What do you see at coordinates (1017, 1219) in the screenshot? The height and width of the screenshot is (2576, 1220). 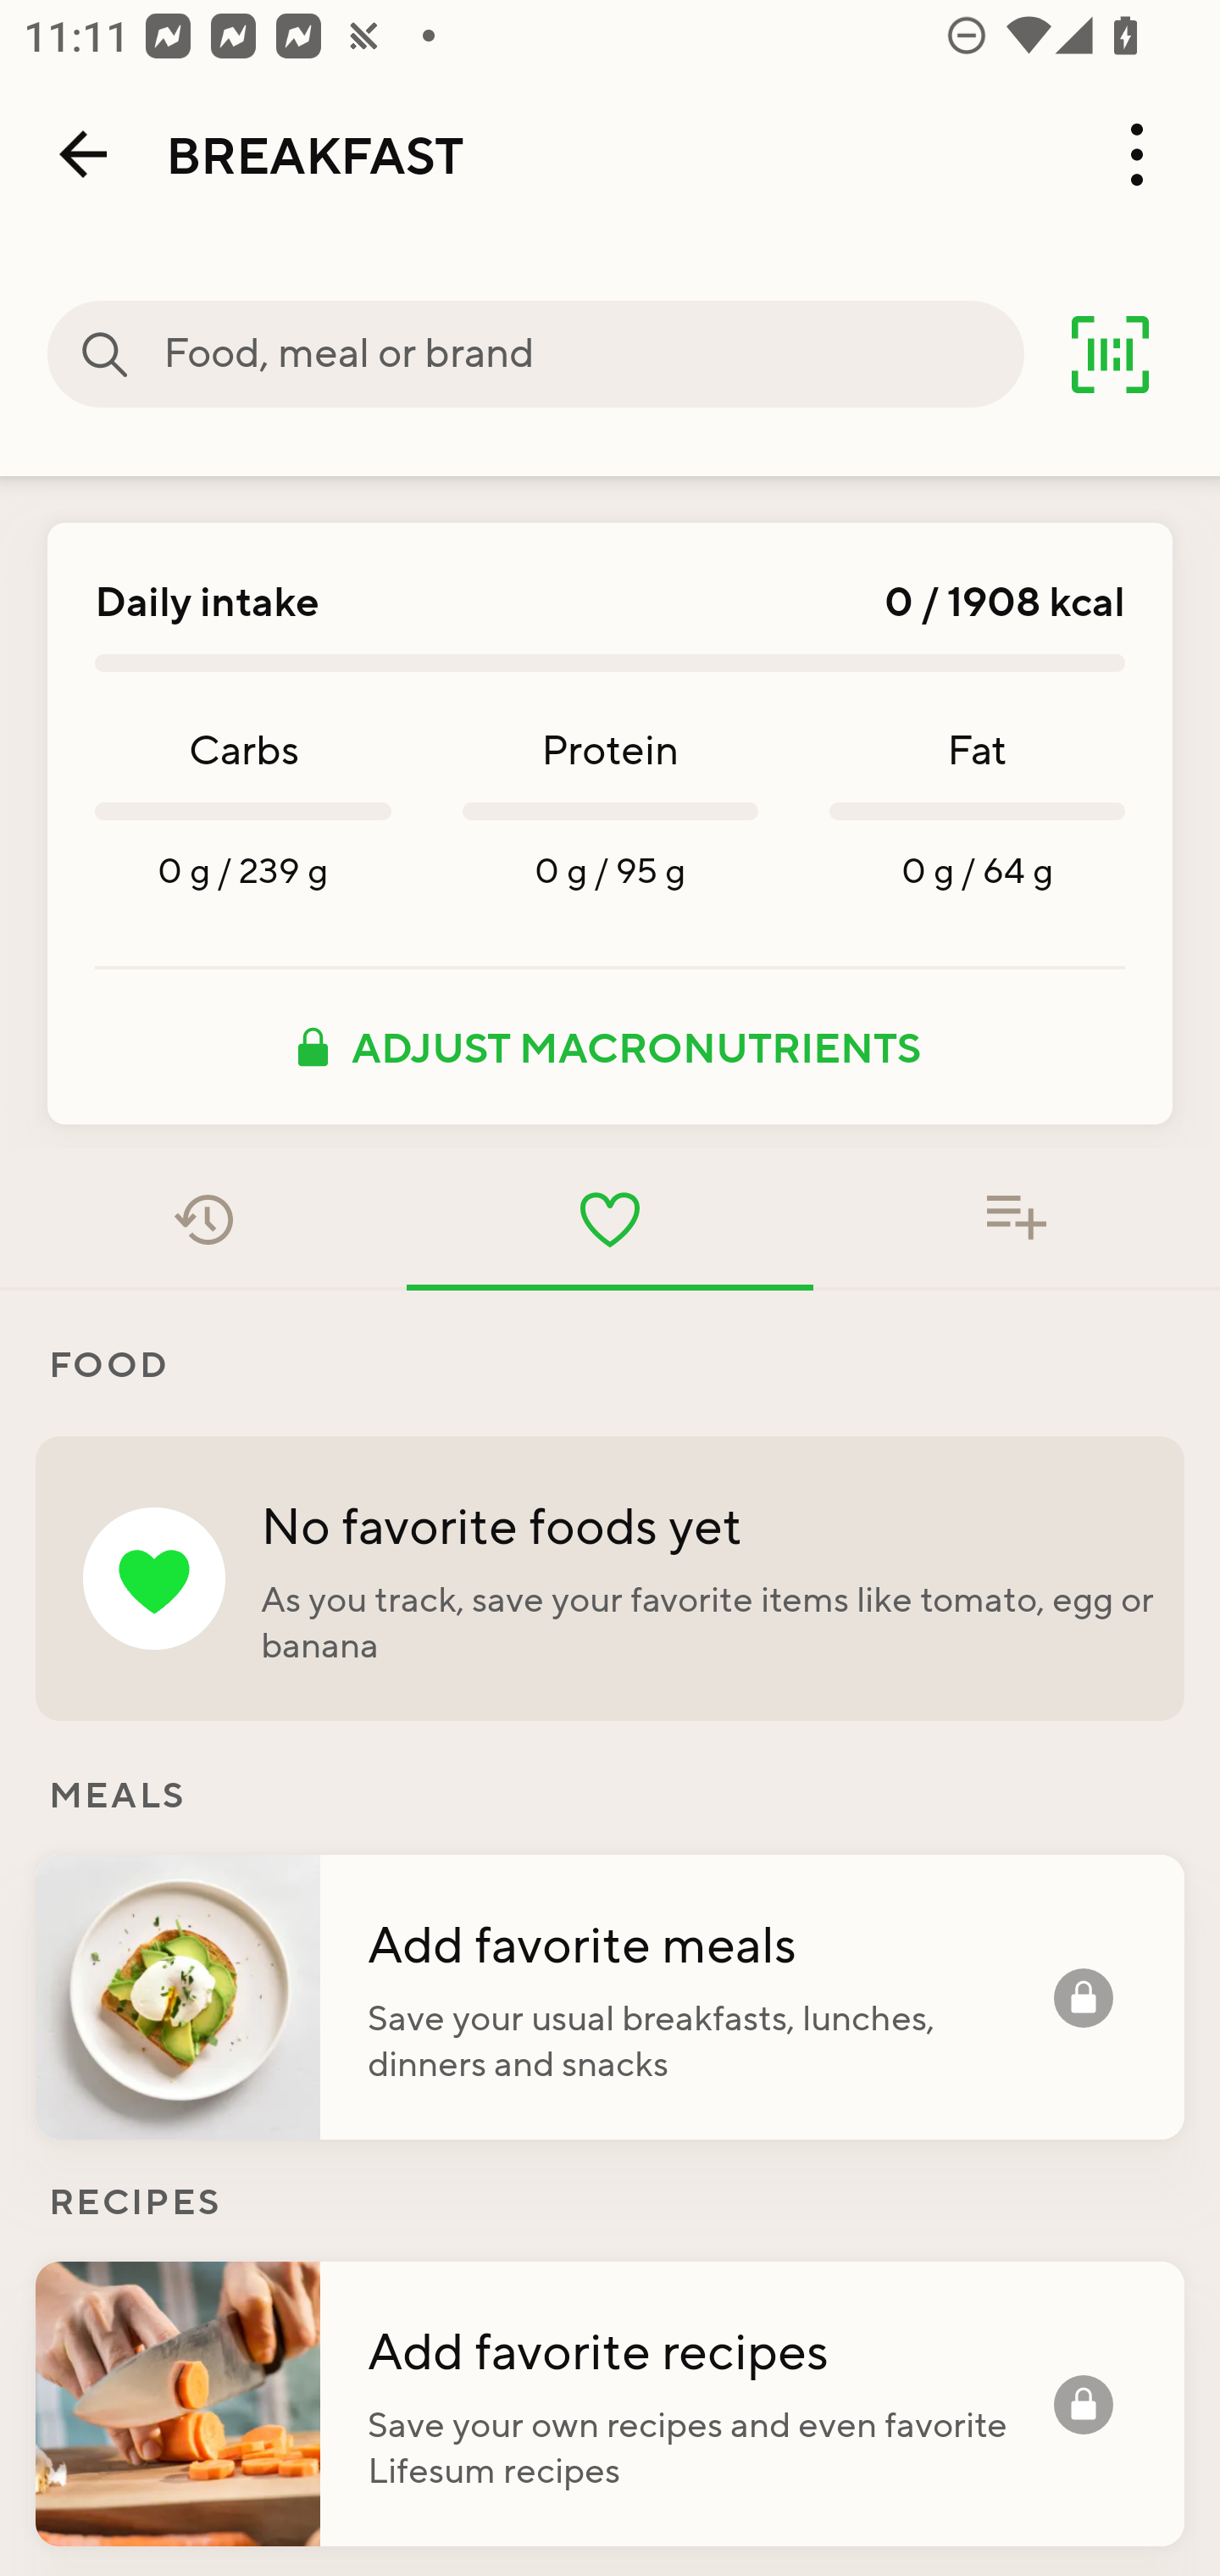 I see `Food added` at bounding box center [1017, 1219].